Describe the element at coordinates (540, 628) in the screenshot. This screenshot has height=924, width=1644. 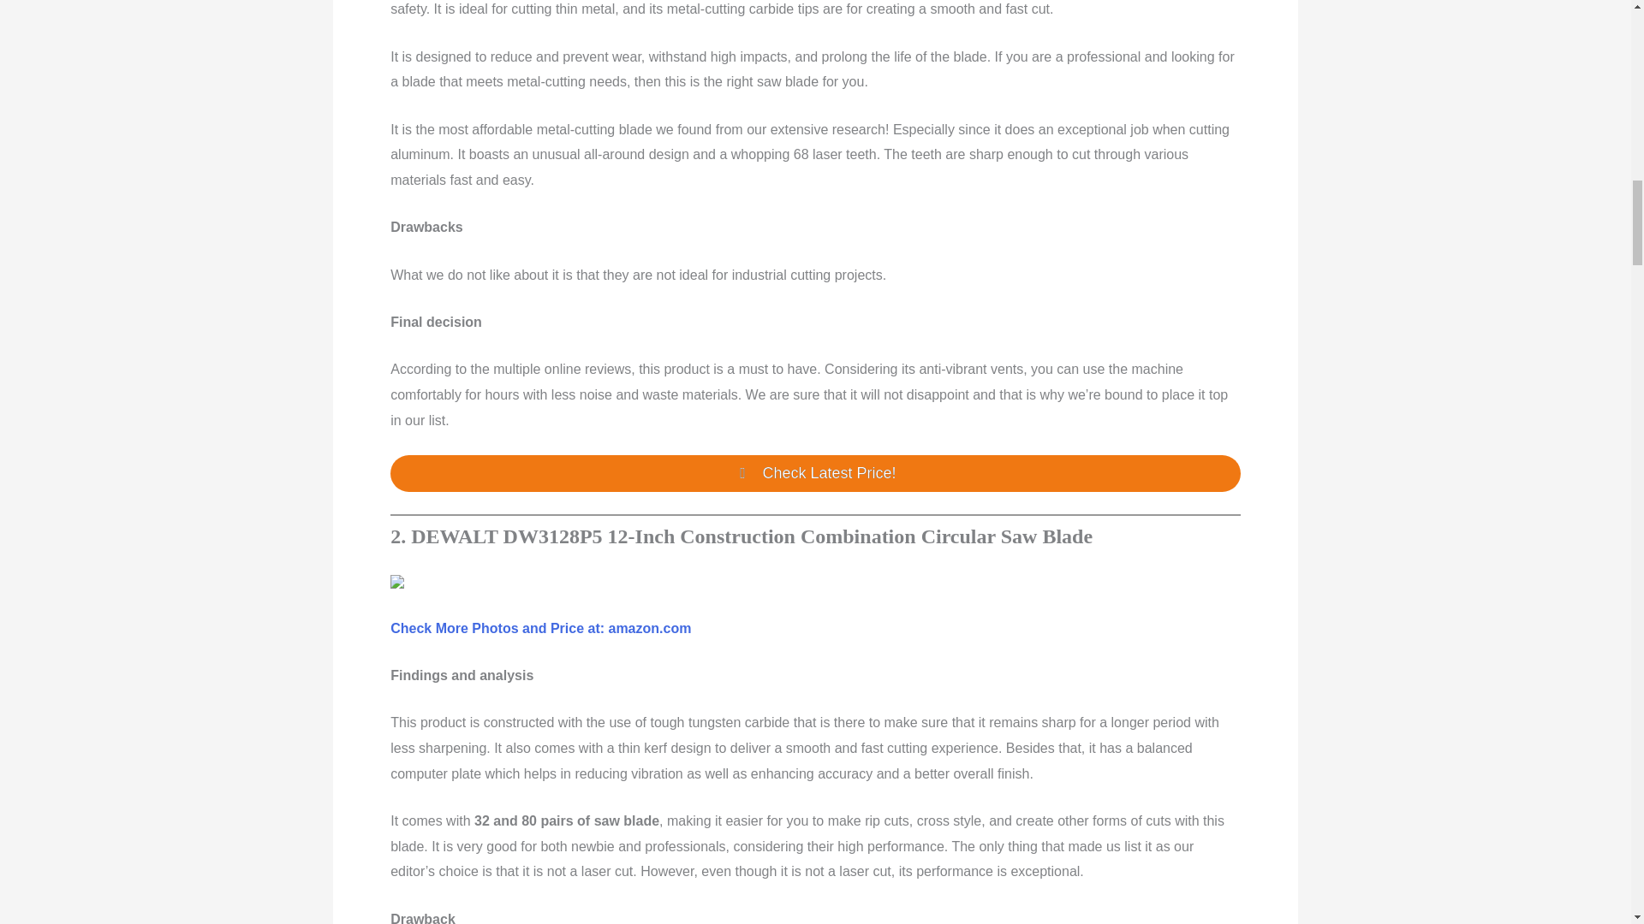
I see `Check More Photos and Price at: amazon.com` at that location.